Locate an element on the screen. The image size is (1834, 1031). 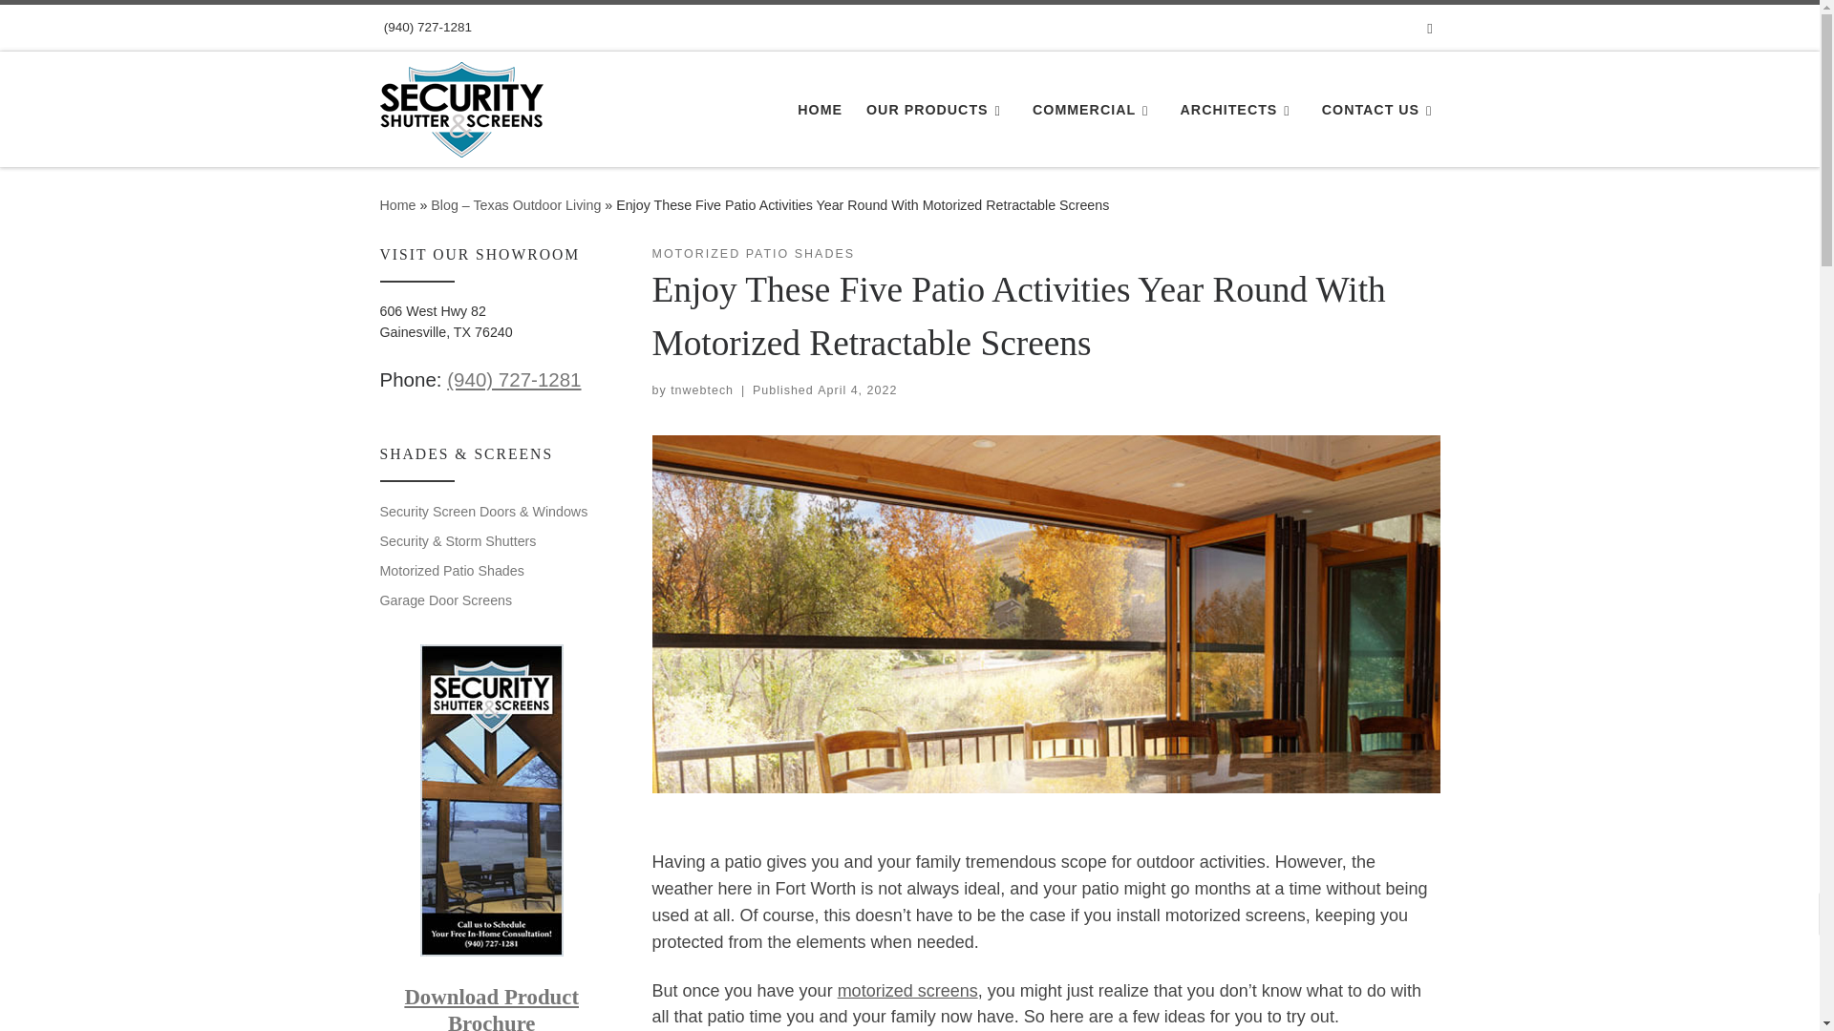
ARCHITECTS is located at coordinates (1238, 109).